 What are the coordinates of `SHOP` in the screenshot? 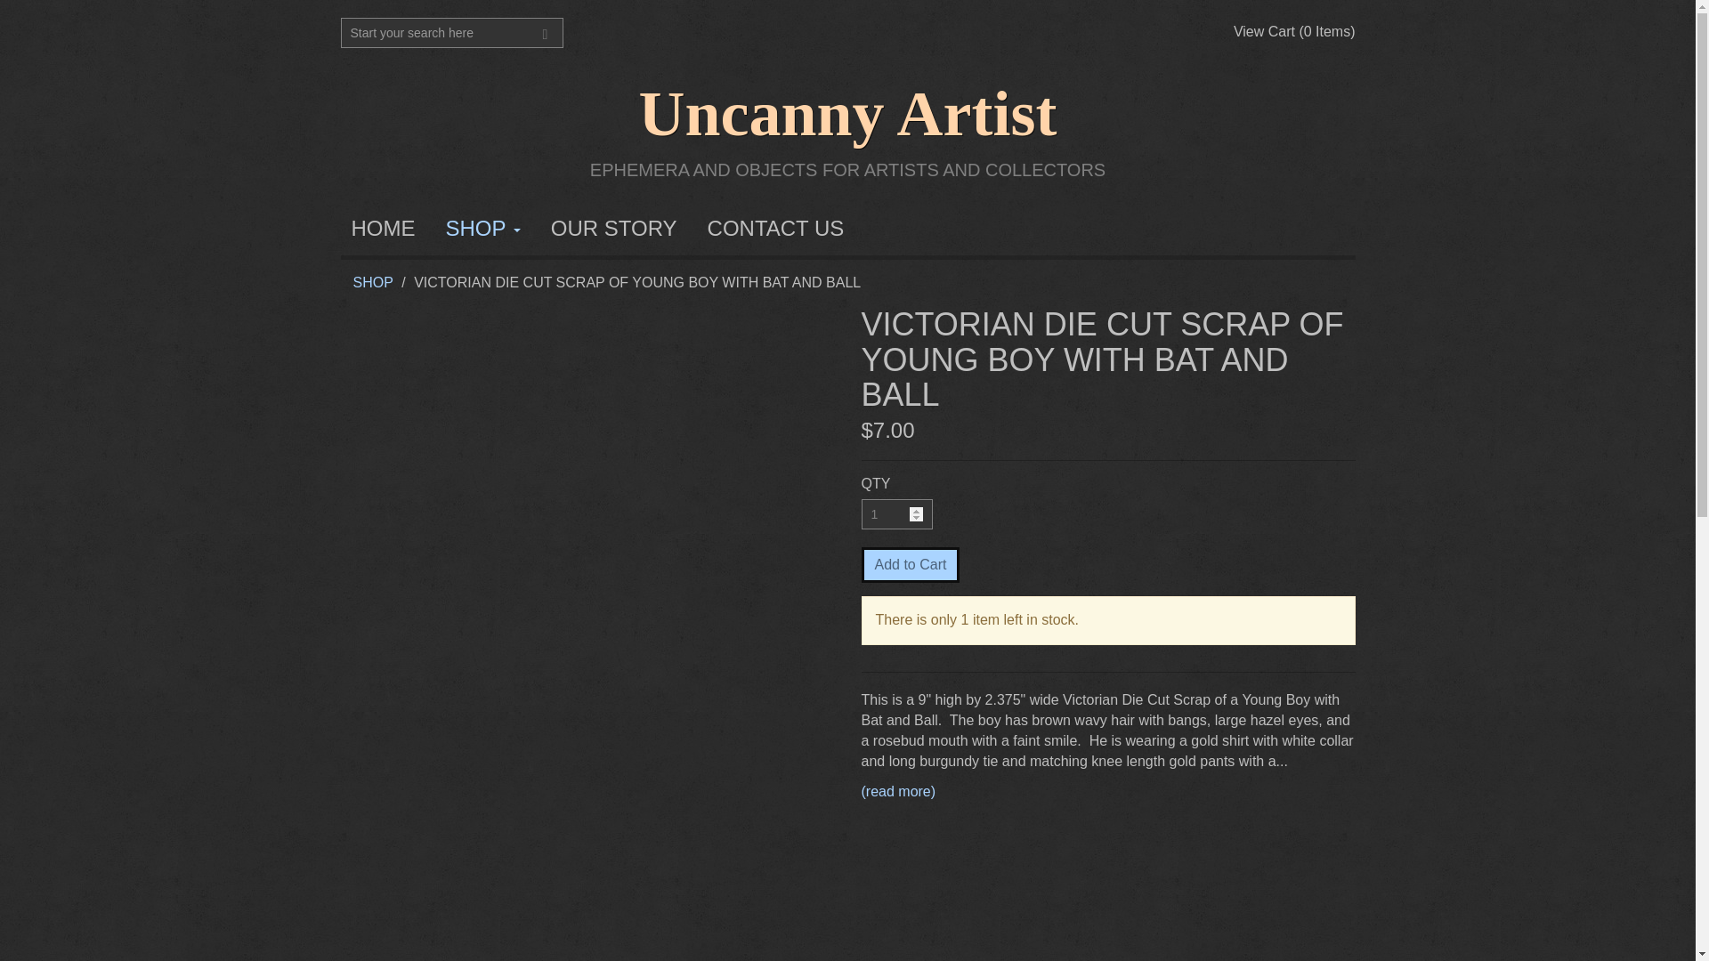 It's located at (482, 228).